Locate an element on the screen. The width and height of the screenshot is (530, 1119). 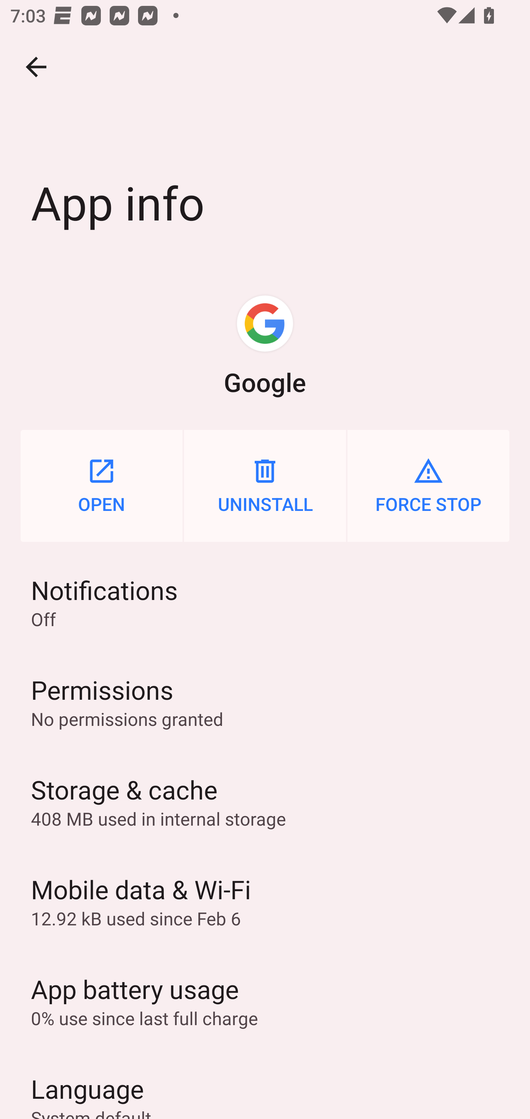
UNINSTALL is located at coordinates (265, 486).